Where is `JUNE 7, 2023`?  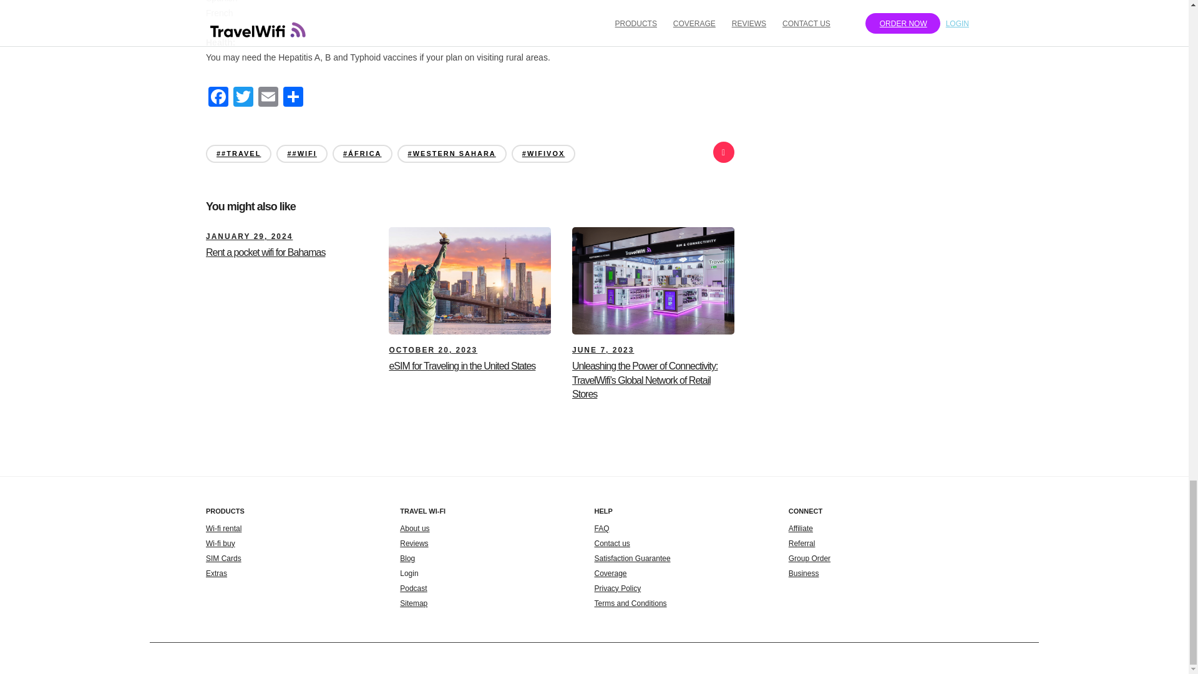
JUNE 7, 2023 is located at coordinates (603, 350).